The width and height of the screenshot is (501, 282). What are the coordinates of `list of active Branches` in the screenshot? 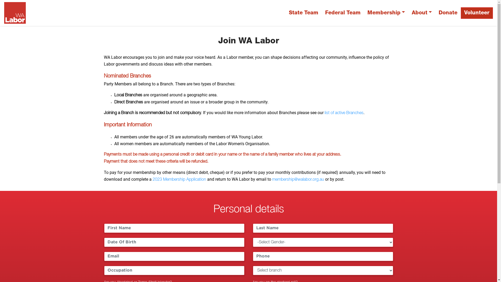 It's located at (344, 113).